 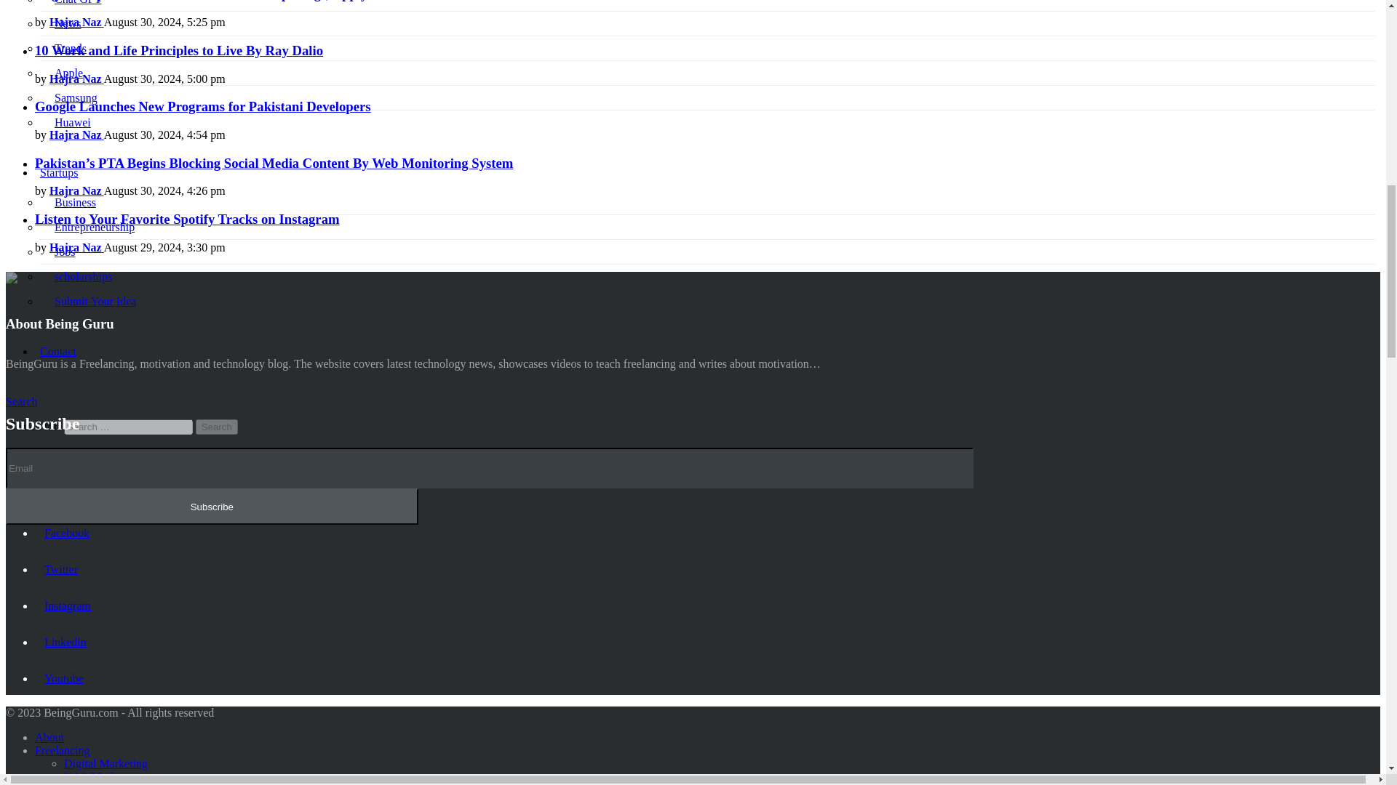 What do you see at coordinates (76, 135) in the screenshot?
I see `Posts by Hajra Naz` at bounding box center [76, 135].